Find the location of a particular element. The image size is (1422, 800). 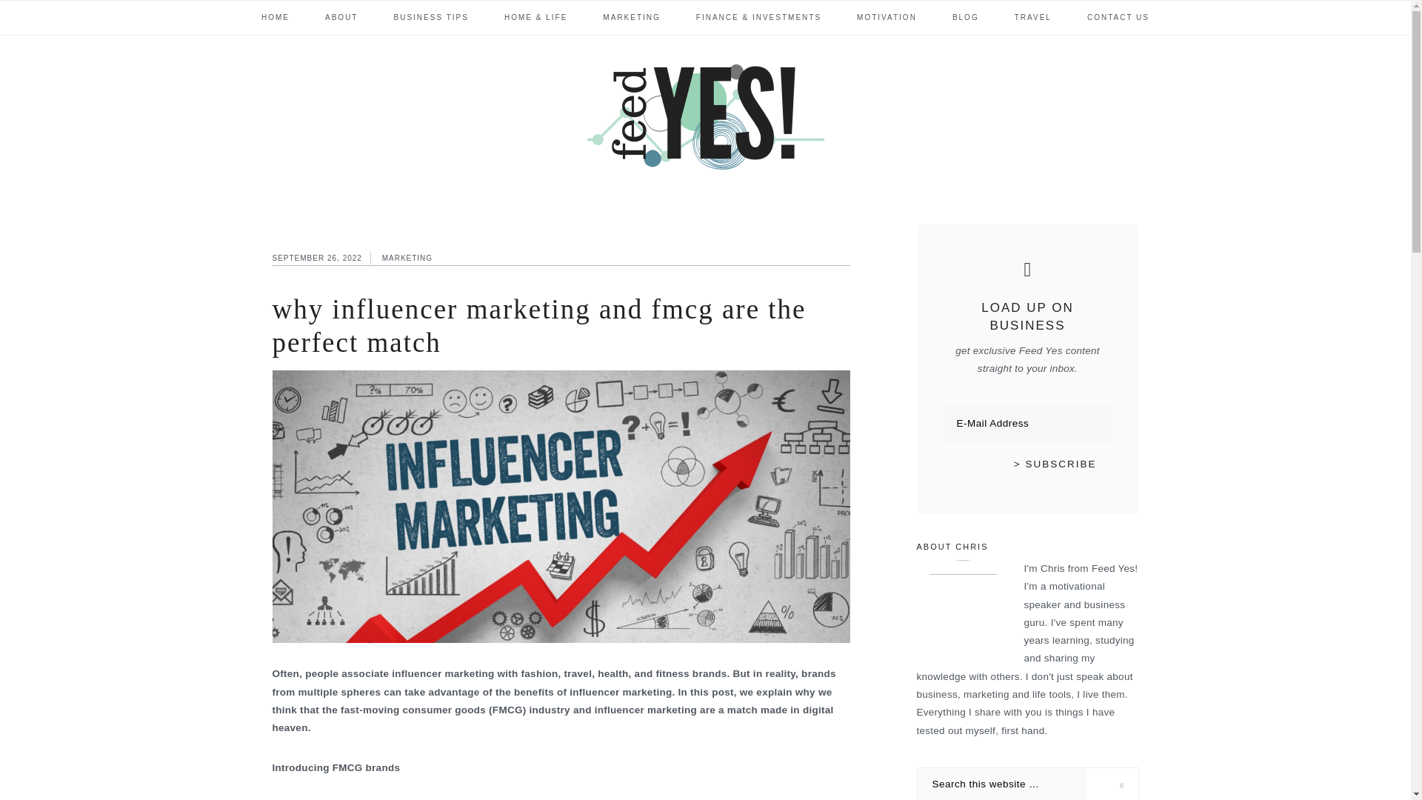

BLOG is located at coordinates (965, 17).